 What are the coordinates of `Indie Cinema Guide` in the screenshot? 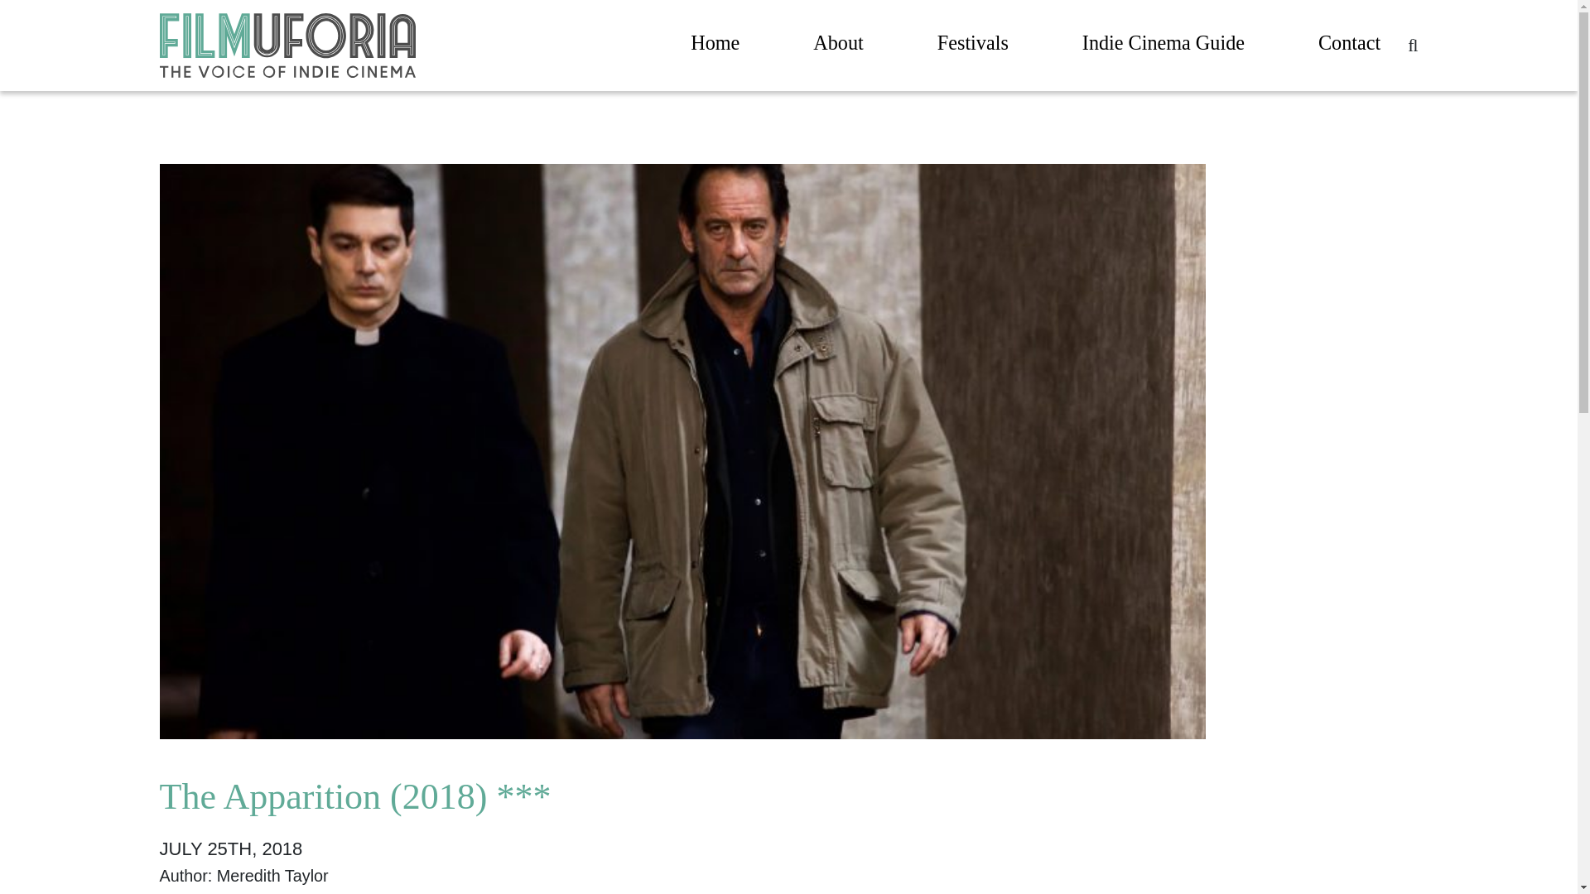 It's located at (1164, 46).